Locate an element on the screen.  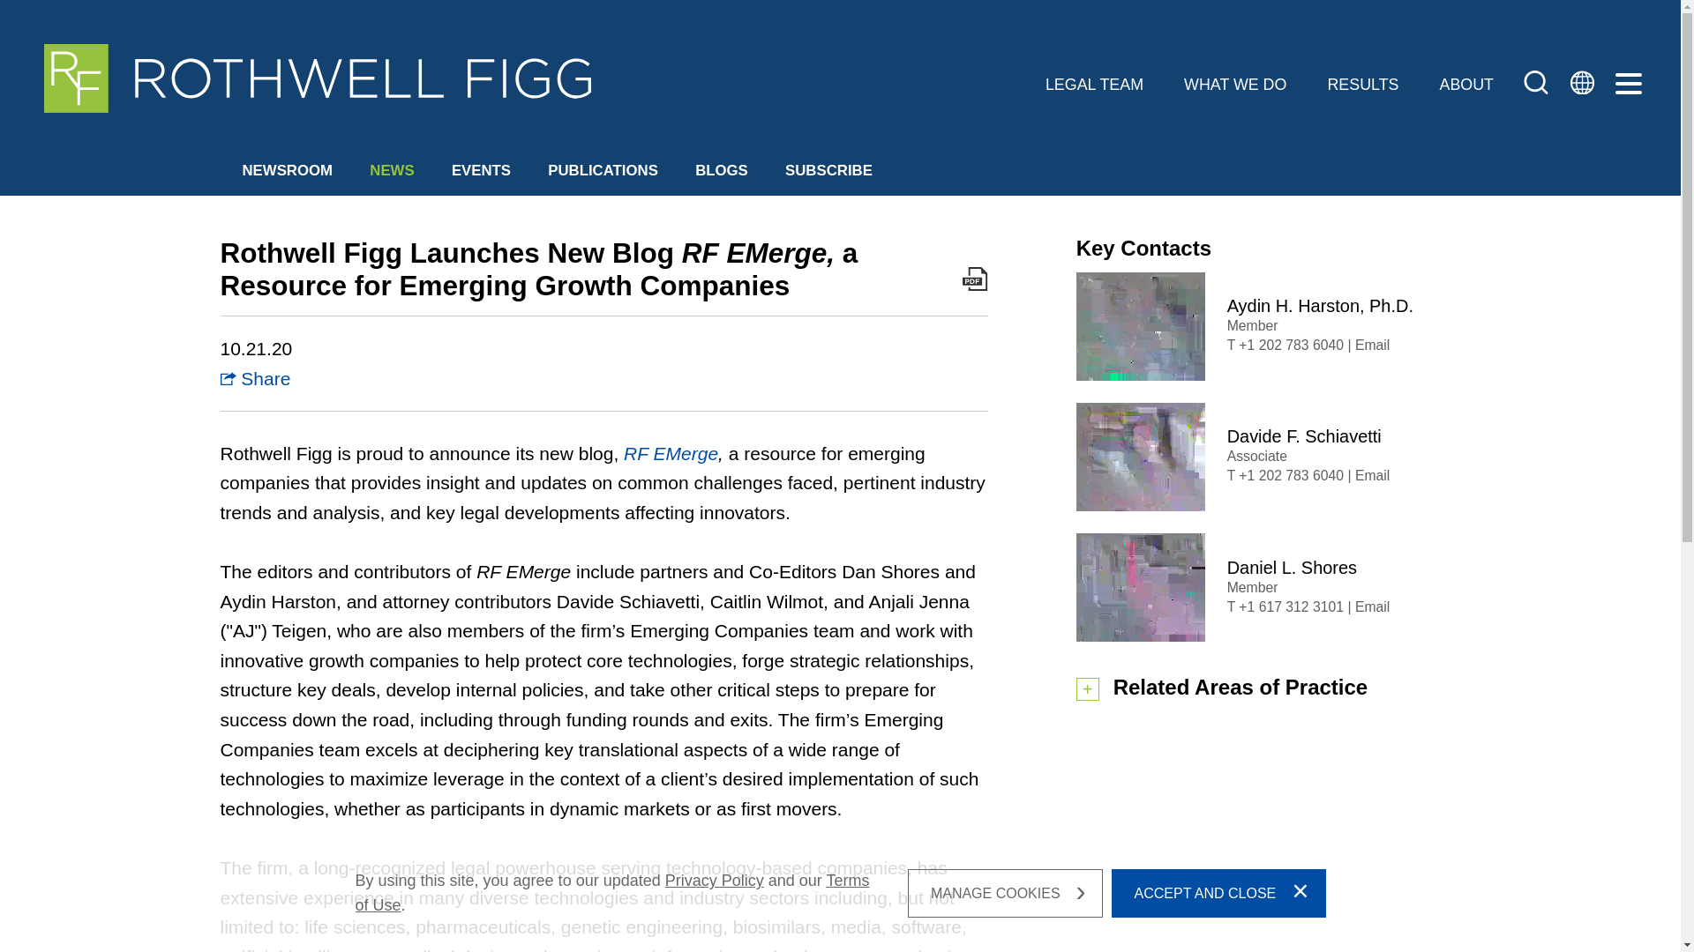
LANGUAGE is located at coordinates (1580, 85).